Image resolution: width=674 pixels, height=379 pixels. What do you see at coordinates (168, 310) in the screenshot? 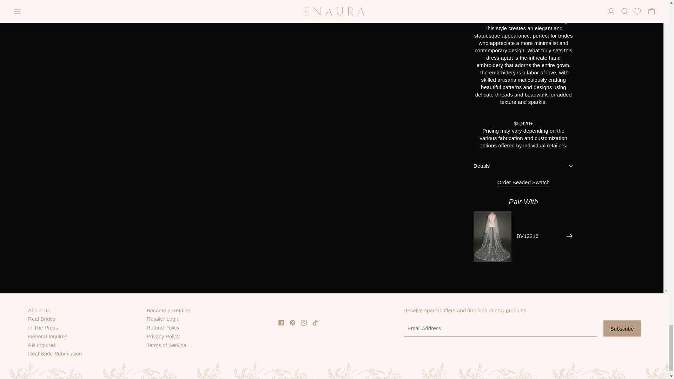
I see `Become a Retailer` at bounding box center [168, 310].